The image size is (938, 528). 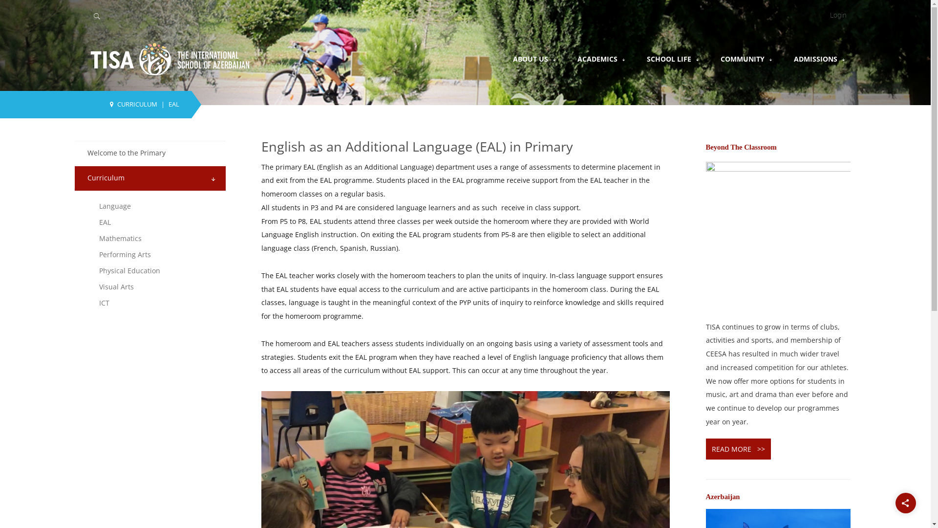 I want to click on COMMUNITY, so click(x=742, y=59).